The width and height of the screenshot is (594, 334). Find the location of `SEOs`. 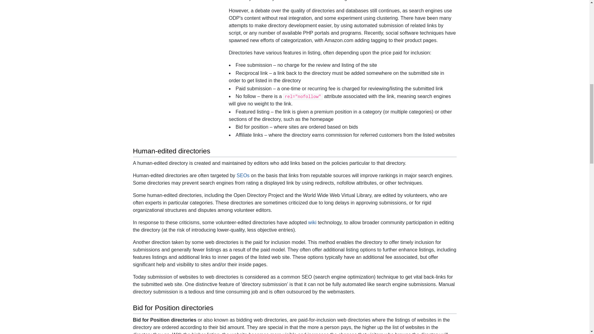

SEOs is located at coordinates (243, 175).